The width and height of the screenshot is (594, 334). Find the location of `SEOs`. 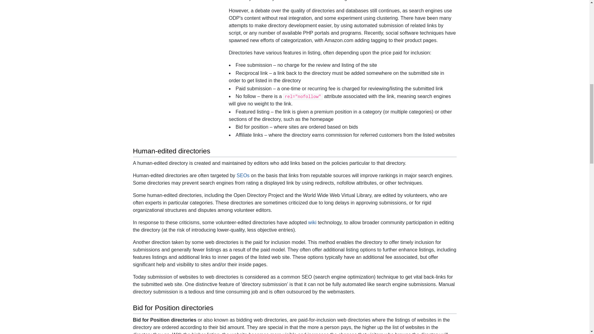

SEOs is located at coordinates (243, 175).